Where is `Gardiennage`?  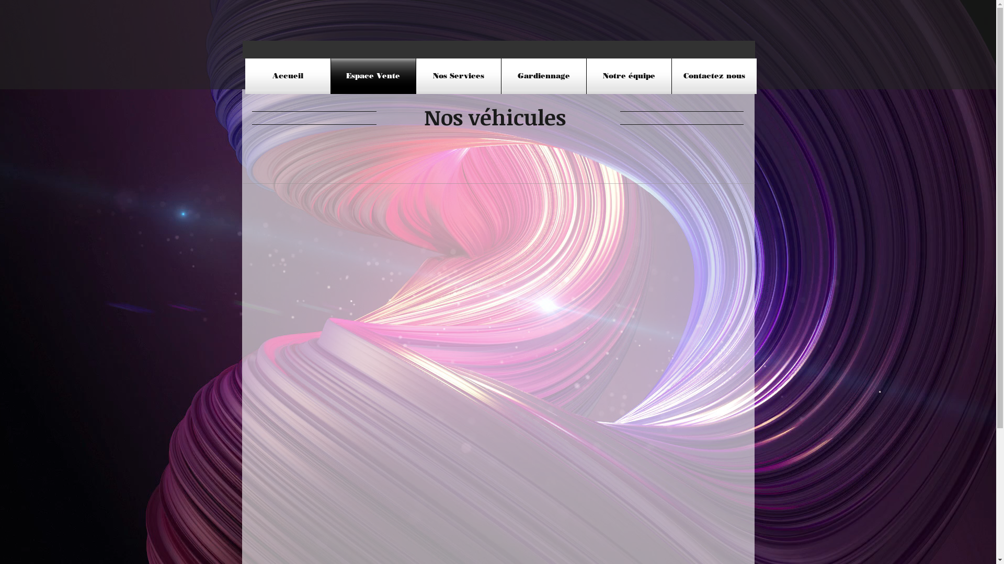
Gardiennage is located at coordinates (543, 76).